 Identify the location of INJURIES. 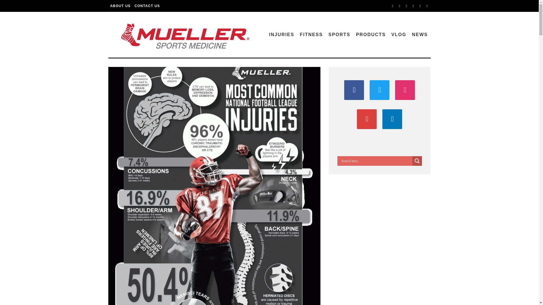
(281, 34).